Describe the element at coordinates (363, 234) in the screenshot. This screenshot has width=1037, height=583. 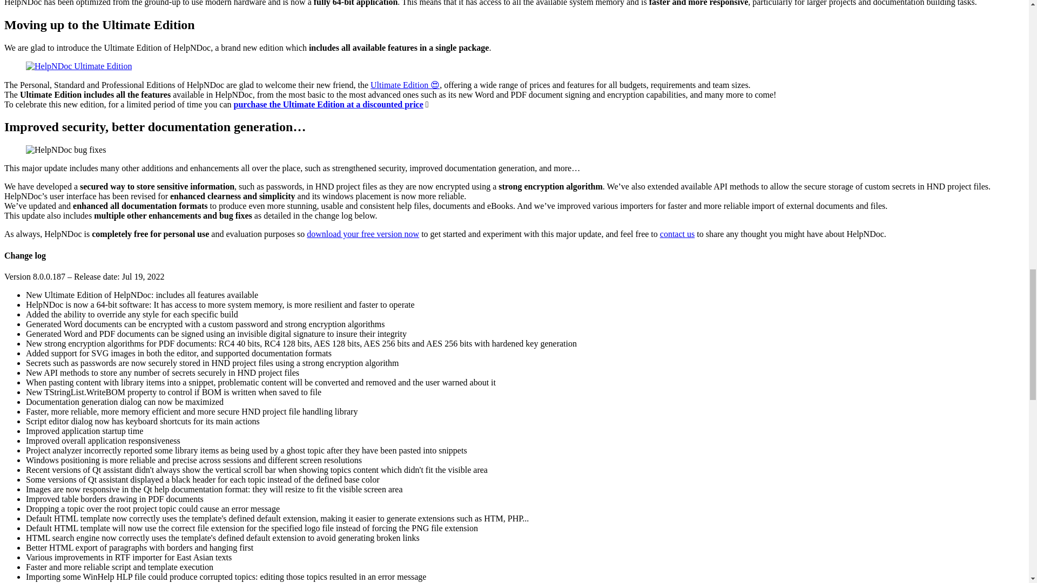
I see `download your free version now` at that location.